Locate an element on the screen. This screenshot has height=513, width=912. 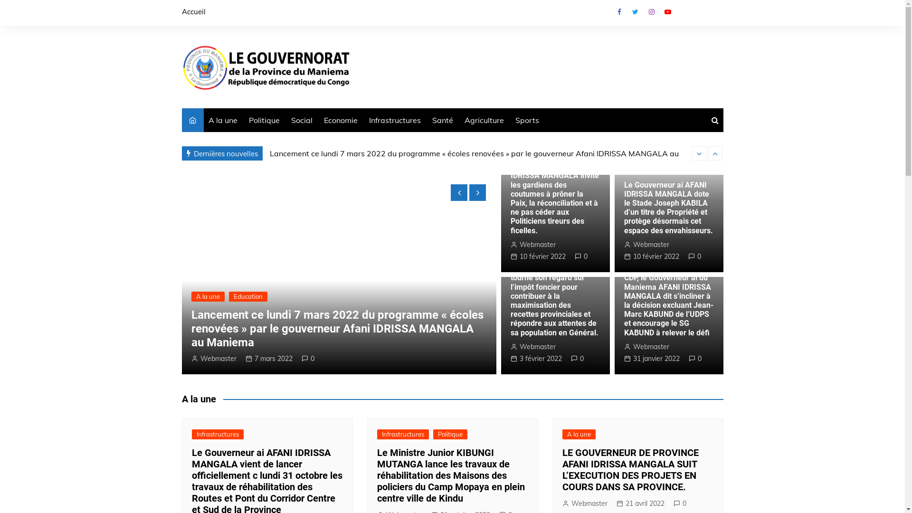
Social is located at coordinates (301, 120).